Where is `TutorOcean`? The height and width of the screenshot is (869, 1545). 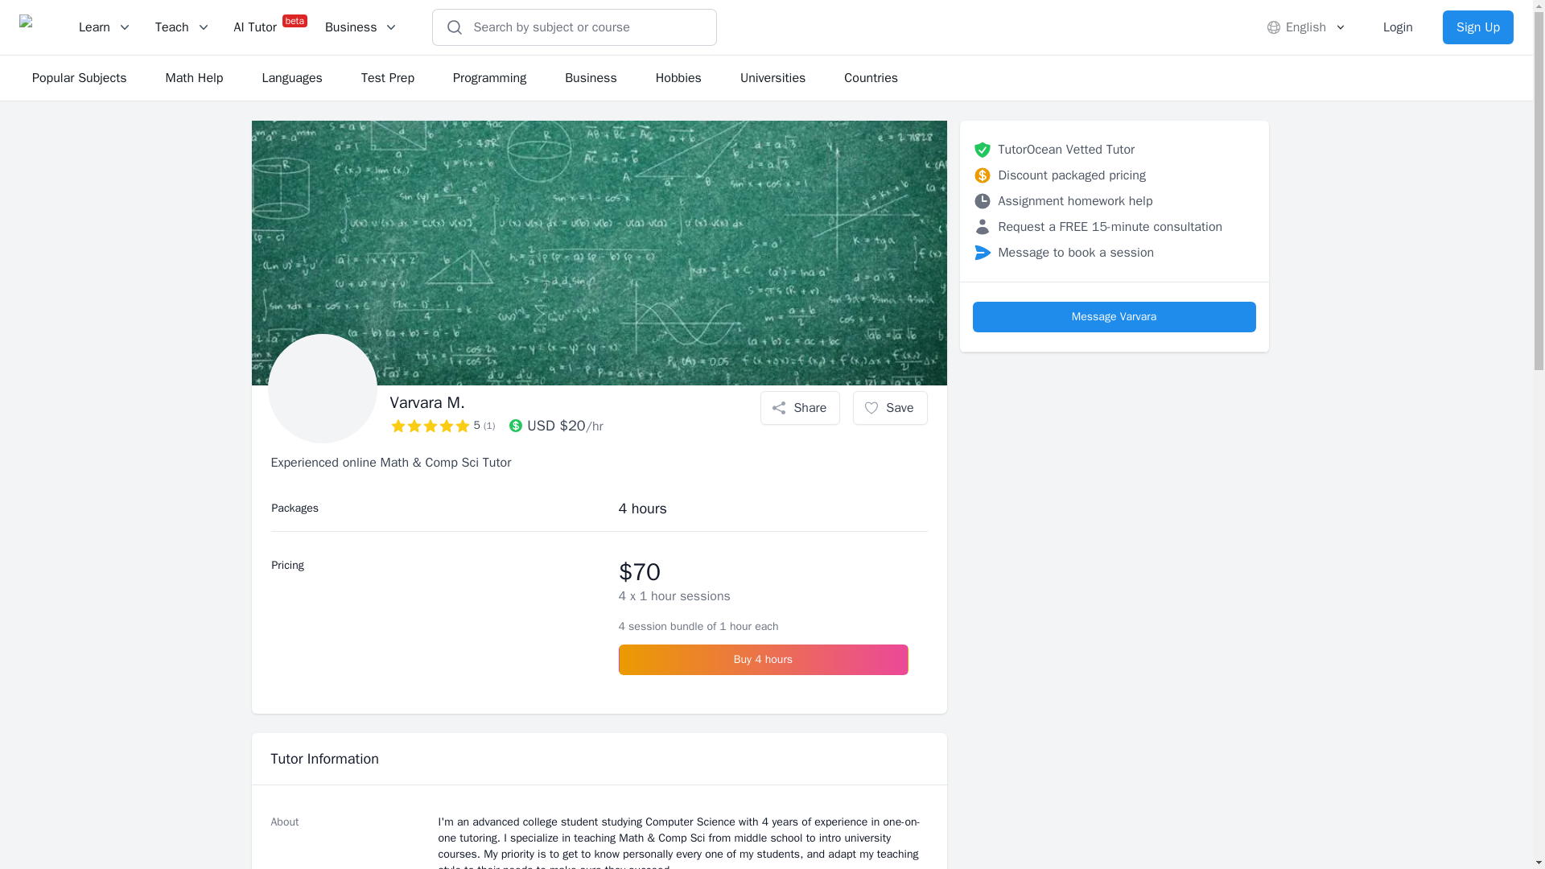
TutorOcean is located at coordinates (31, 27).